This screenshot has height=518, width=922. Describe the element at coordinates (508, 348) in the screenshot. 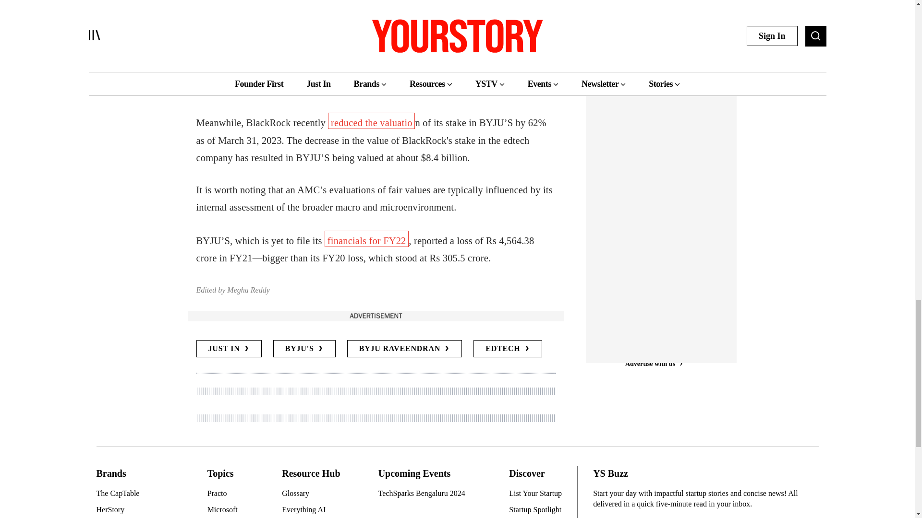

I see `EDTECH` at that location.